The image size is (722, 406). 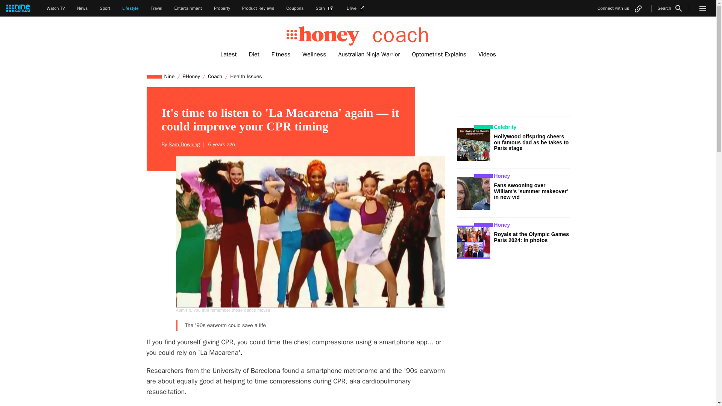 I want to click on Watch TV, so click(x=56, y=8).